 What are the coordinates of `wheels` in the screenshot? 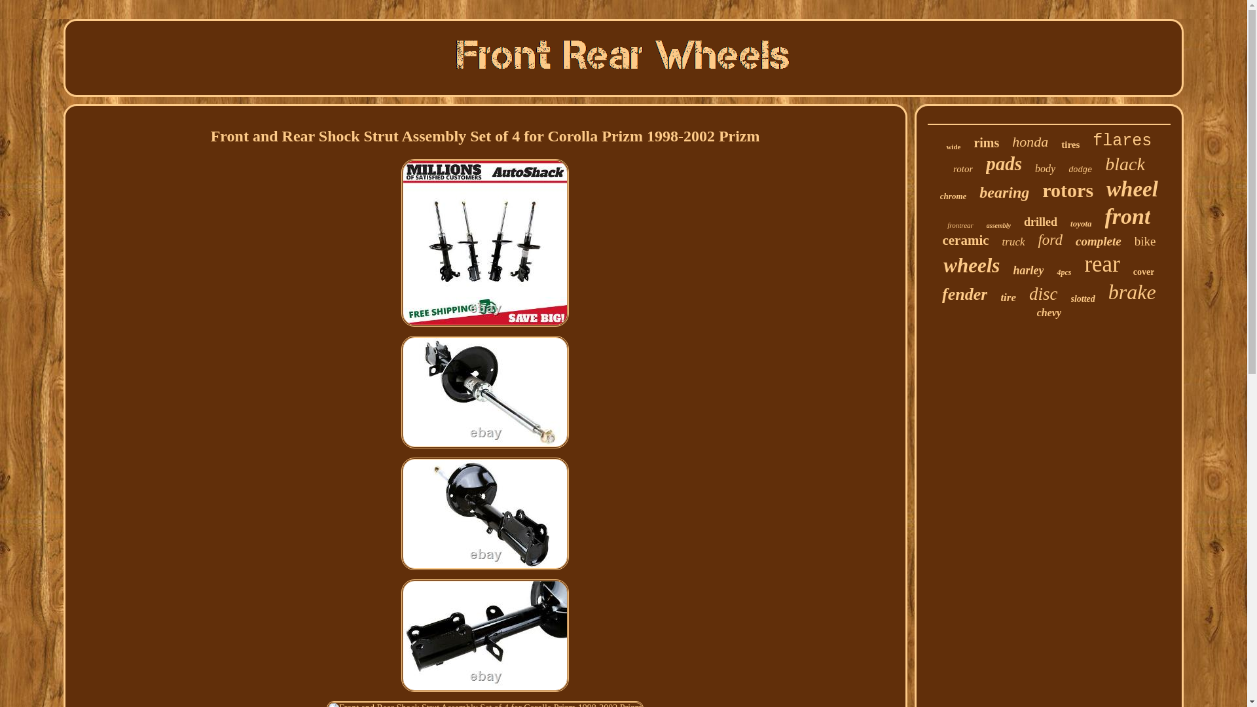 It's located at (972, 266).